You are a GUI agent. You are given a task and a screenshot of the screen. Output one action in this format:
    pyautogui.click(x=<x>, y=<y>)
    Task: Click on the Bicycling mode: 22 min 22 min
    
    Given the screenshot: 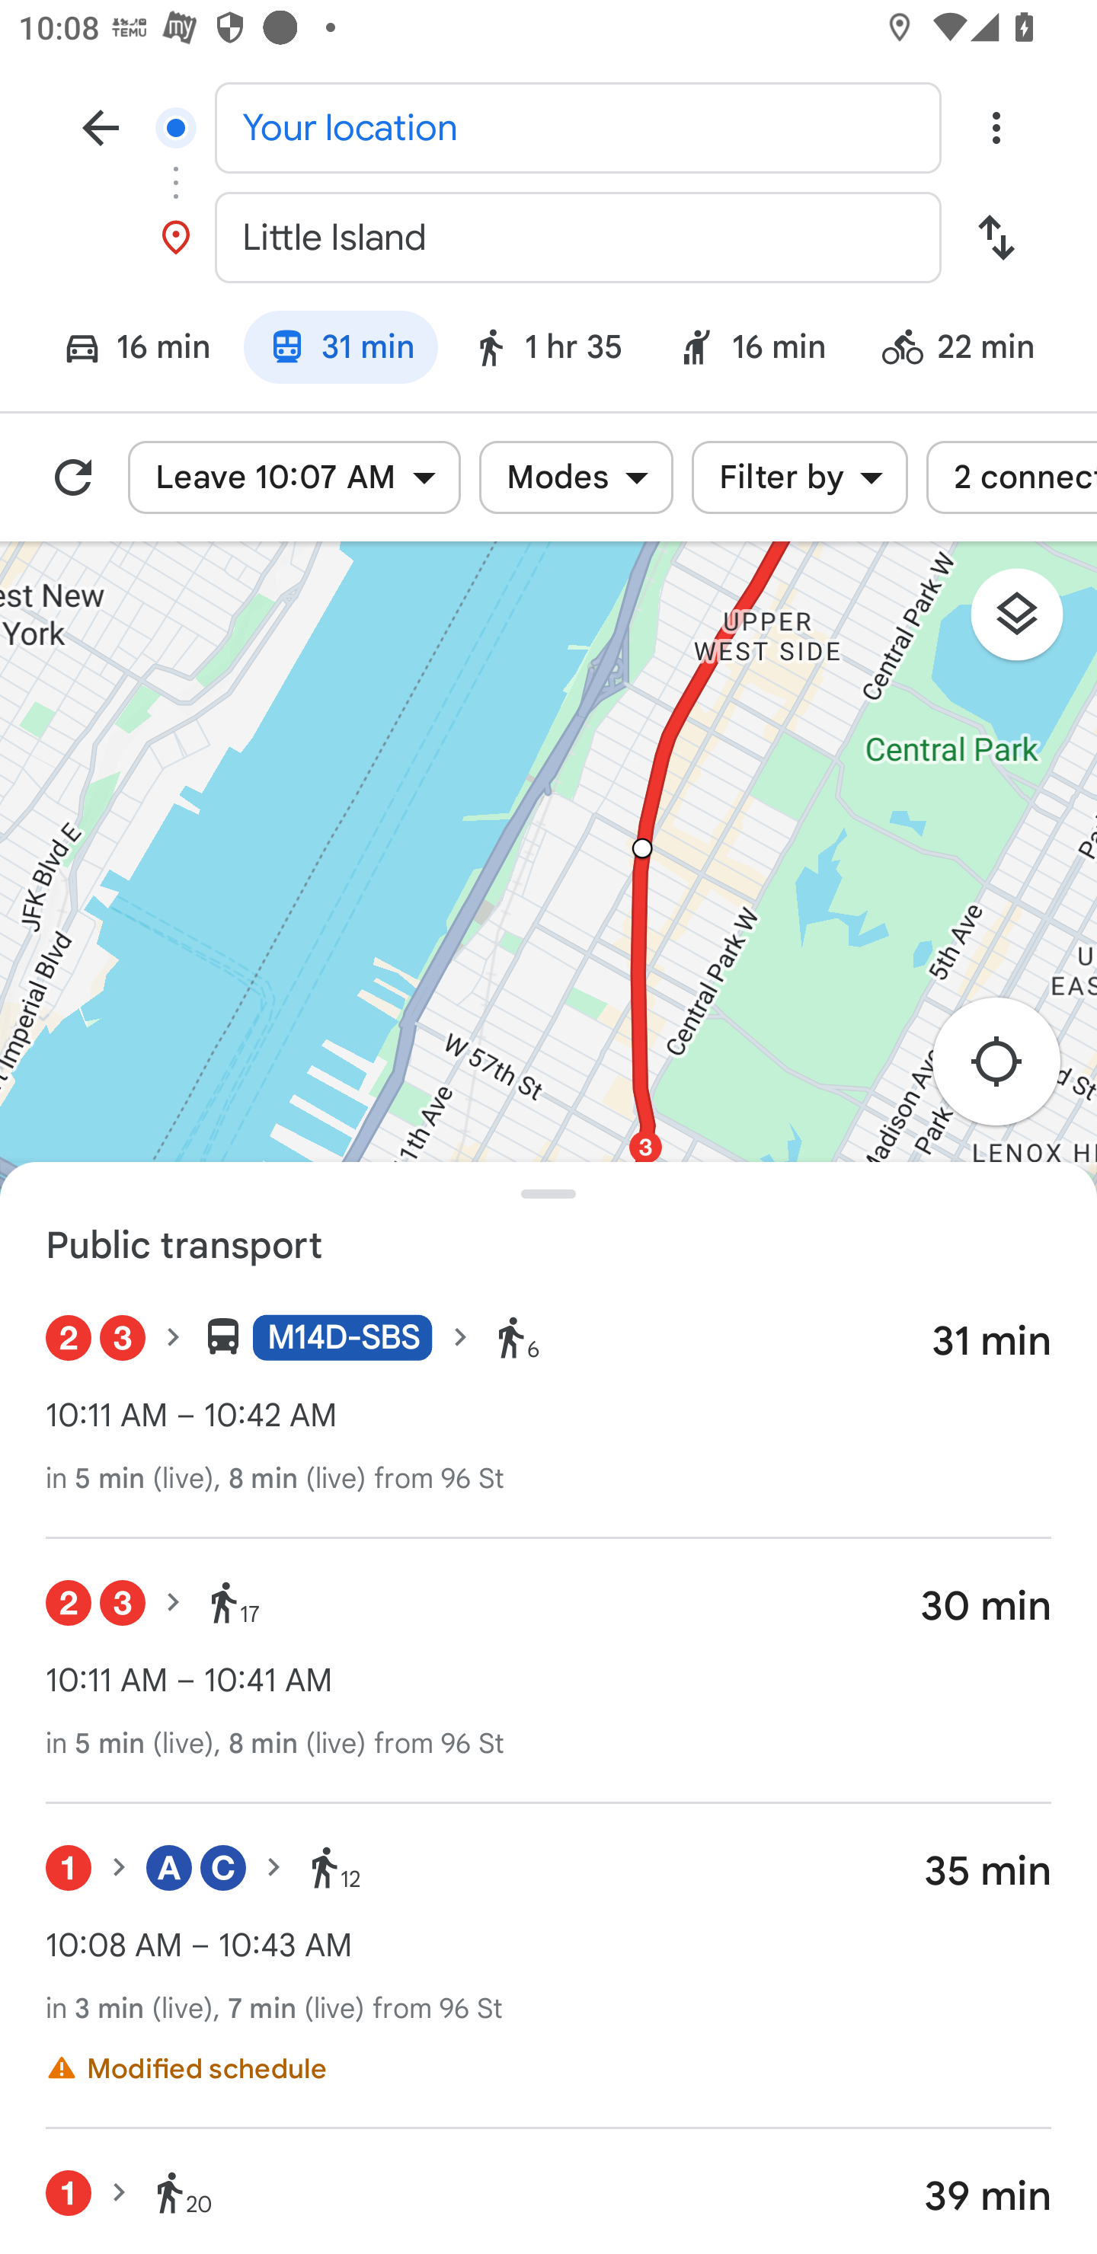 What is the action you would take?
    pyautogui.click(x=970, y=351)
    